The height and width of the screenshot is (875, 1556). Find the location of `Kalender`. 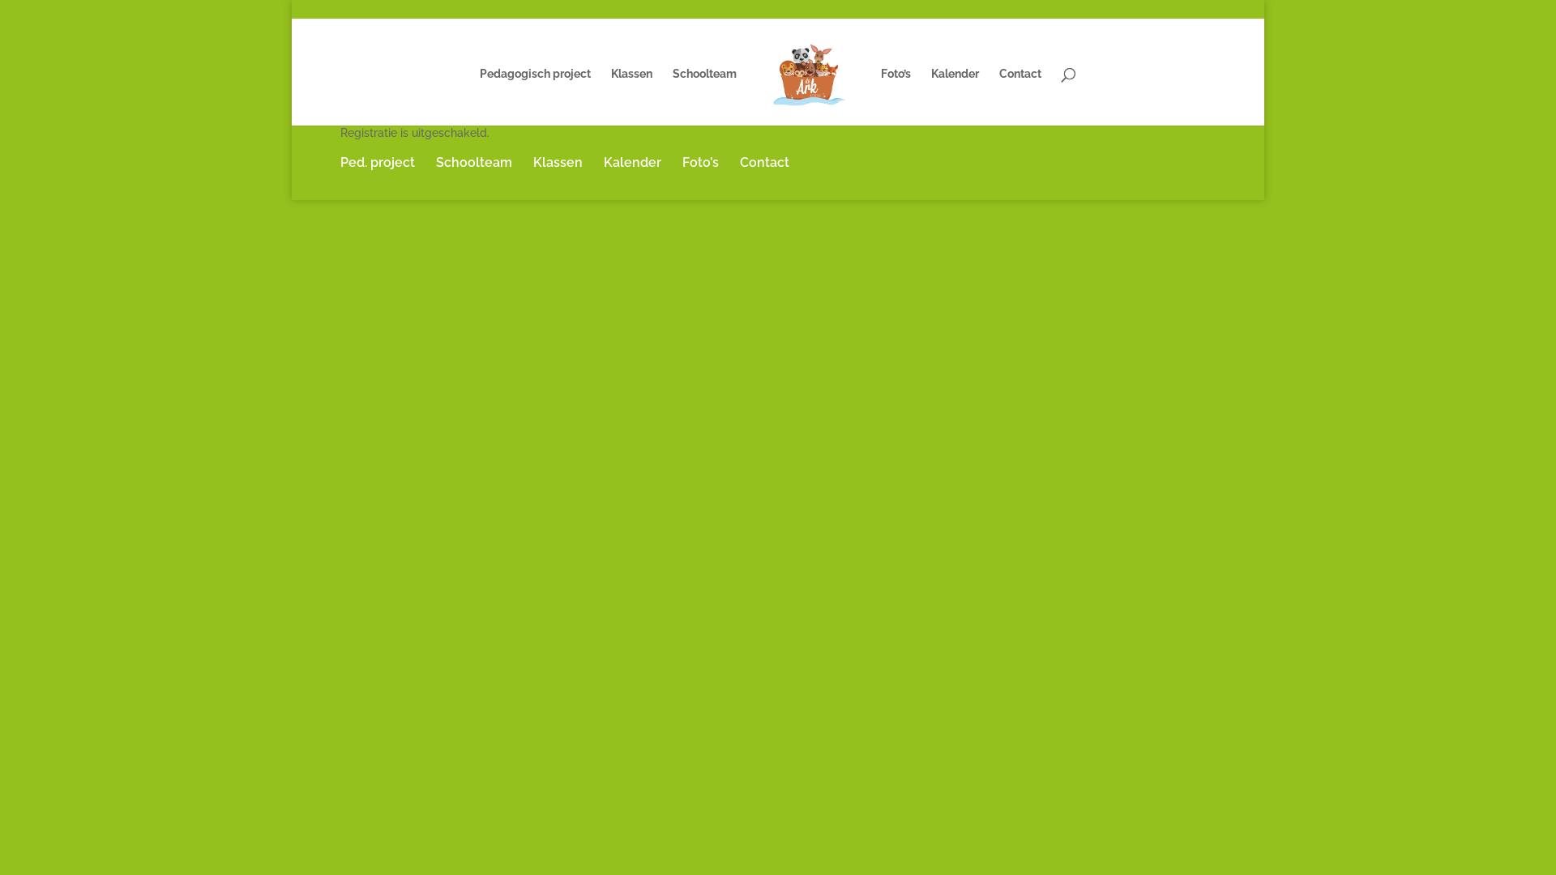

Kalender is located at coordinates (955, 97).